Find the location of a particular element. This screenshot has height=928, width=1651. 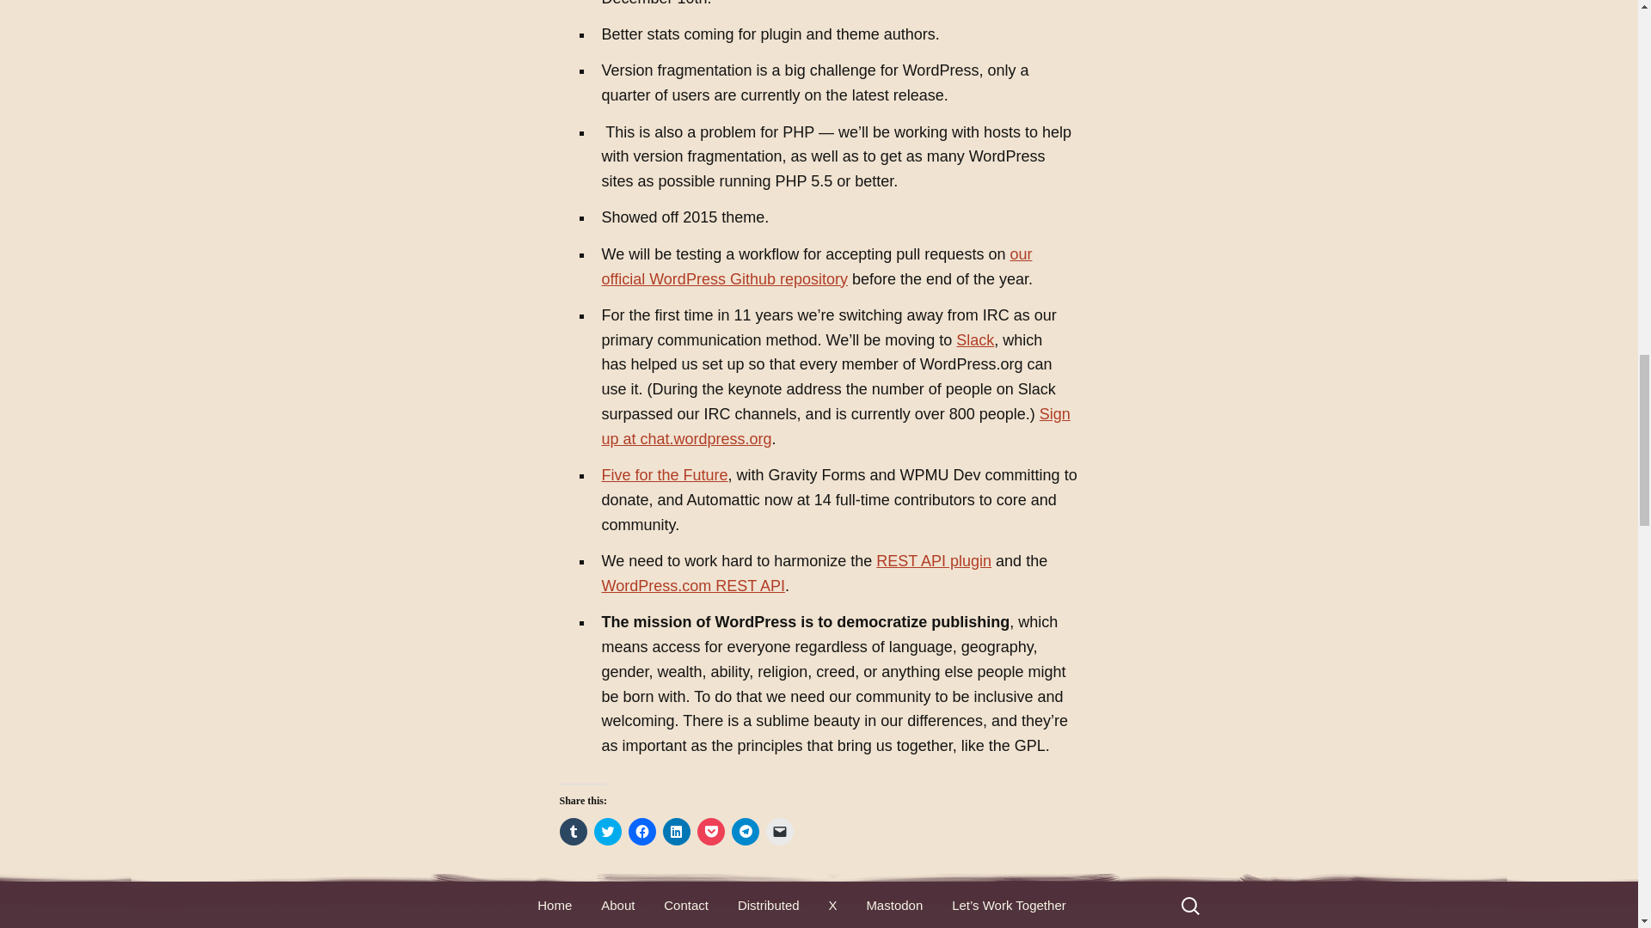

Slack is located at coordinates (974, 340).